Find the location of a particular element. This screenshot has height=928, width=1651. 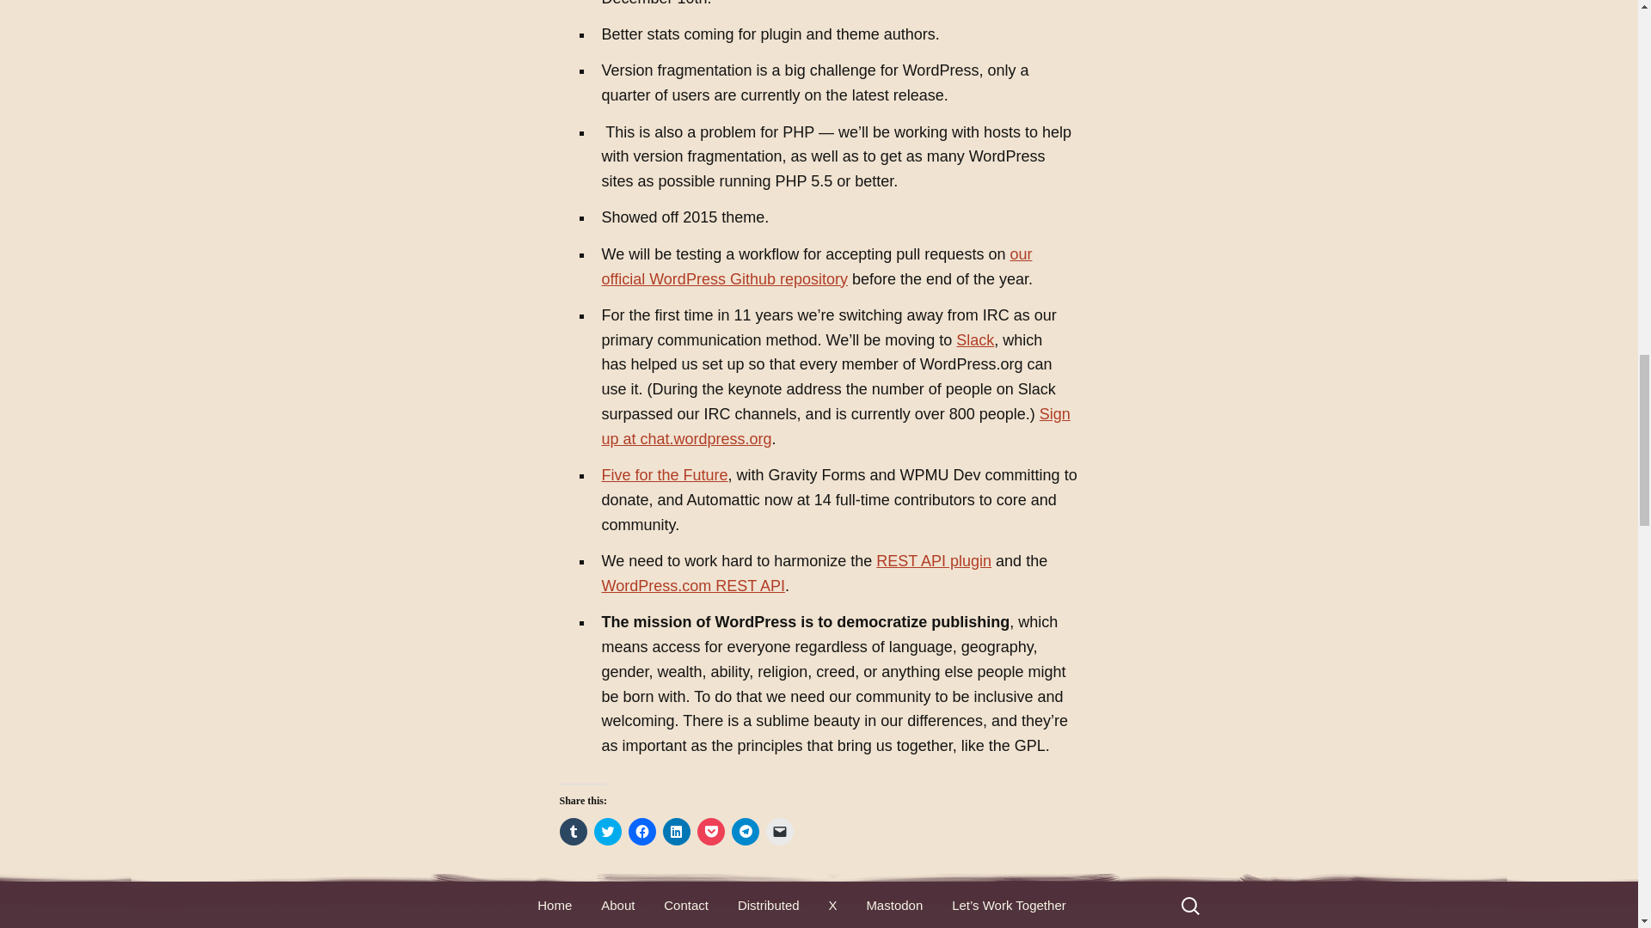

Slack is located at coordinates (974, 340).